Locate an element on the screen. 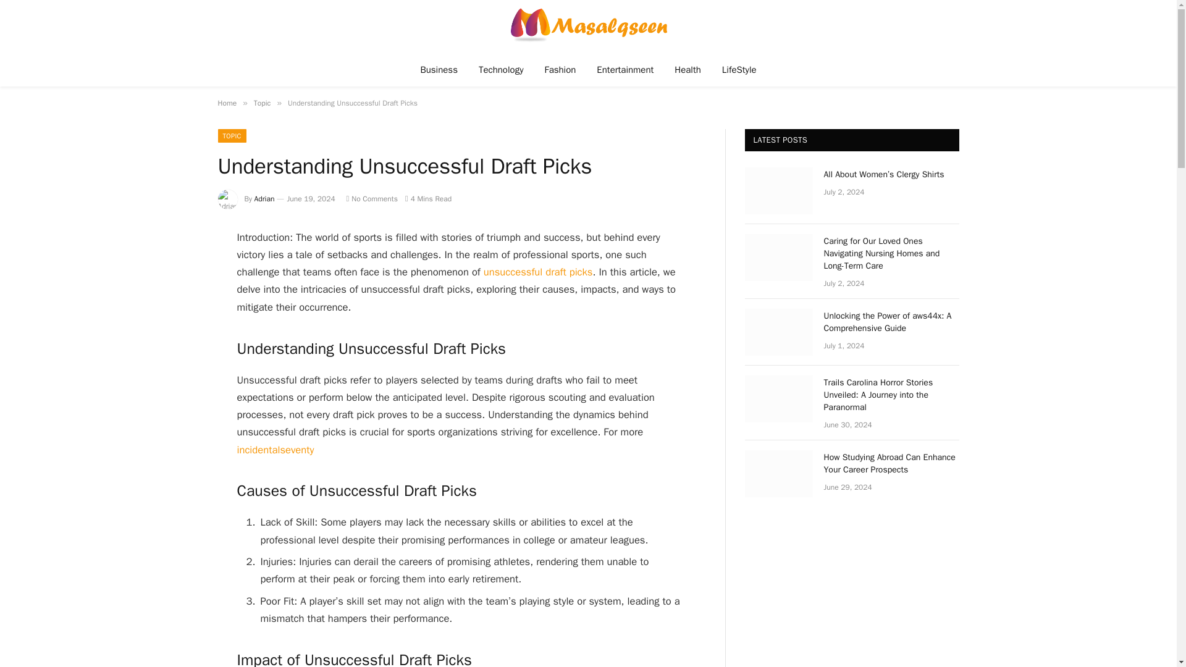 The width and height of the screenshot is (1186, 667). unsuccessful draft picks is located at coordinates (539, 272).